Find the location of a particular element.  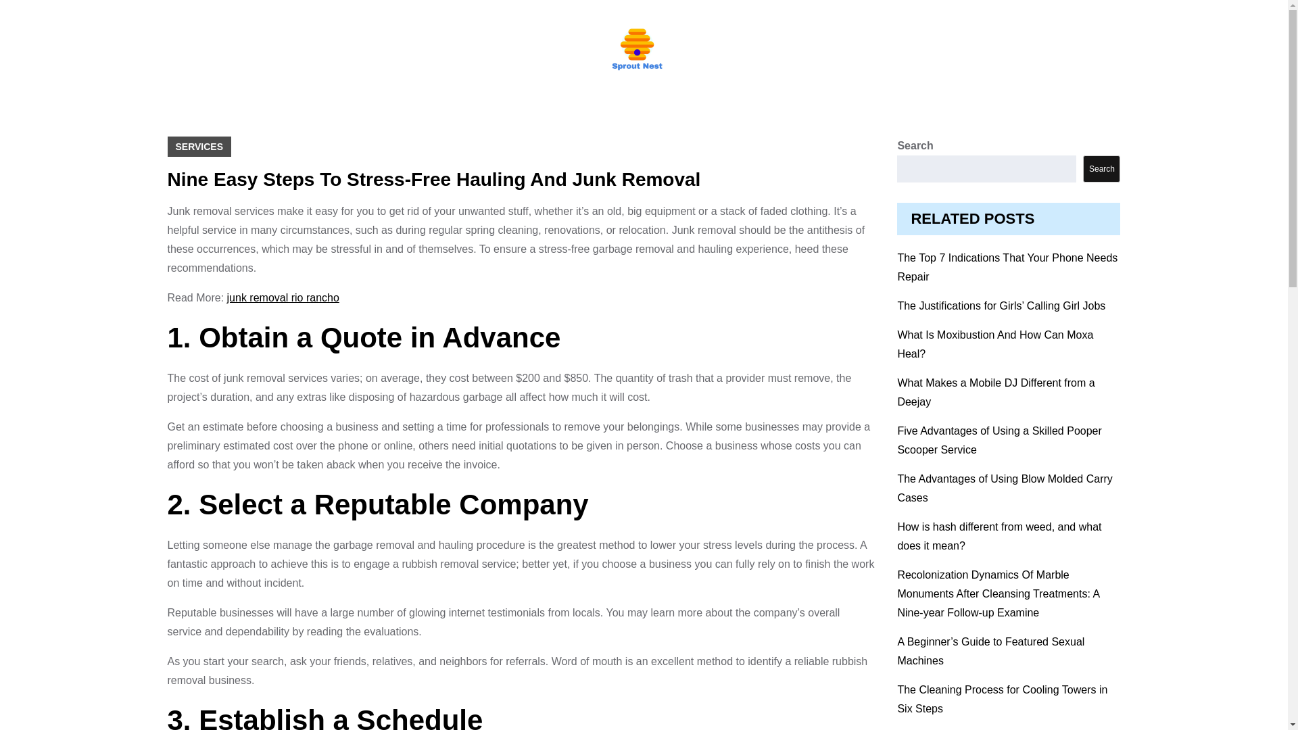

What Makes a Mobile DJ Different from a Deejay is located at coordinates (995, 392).